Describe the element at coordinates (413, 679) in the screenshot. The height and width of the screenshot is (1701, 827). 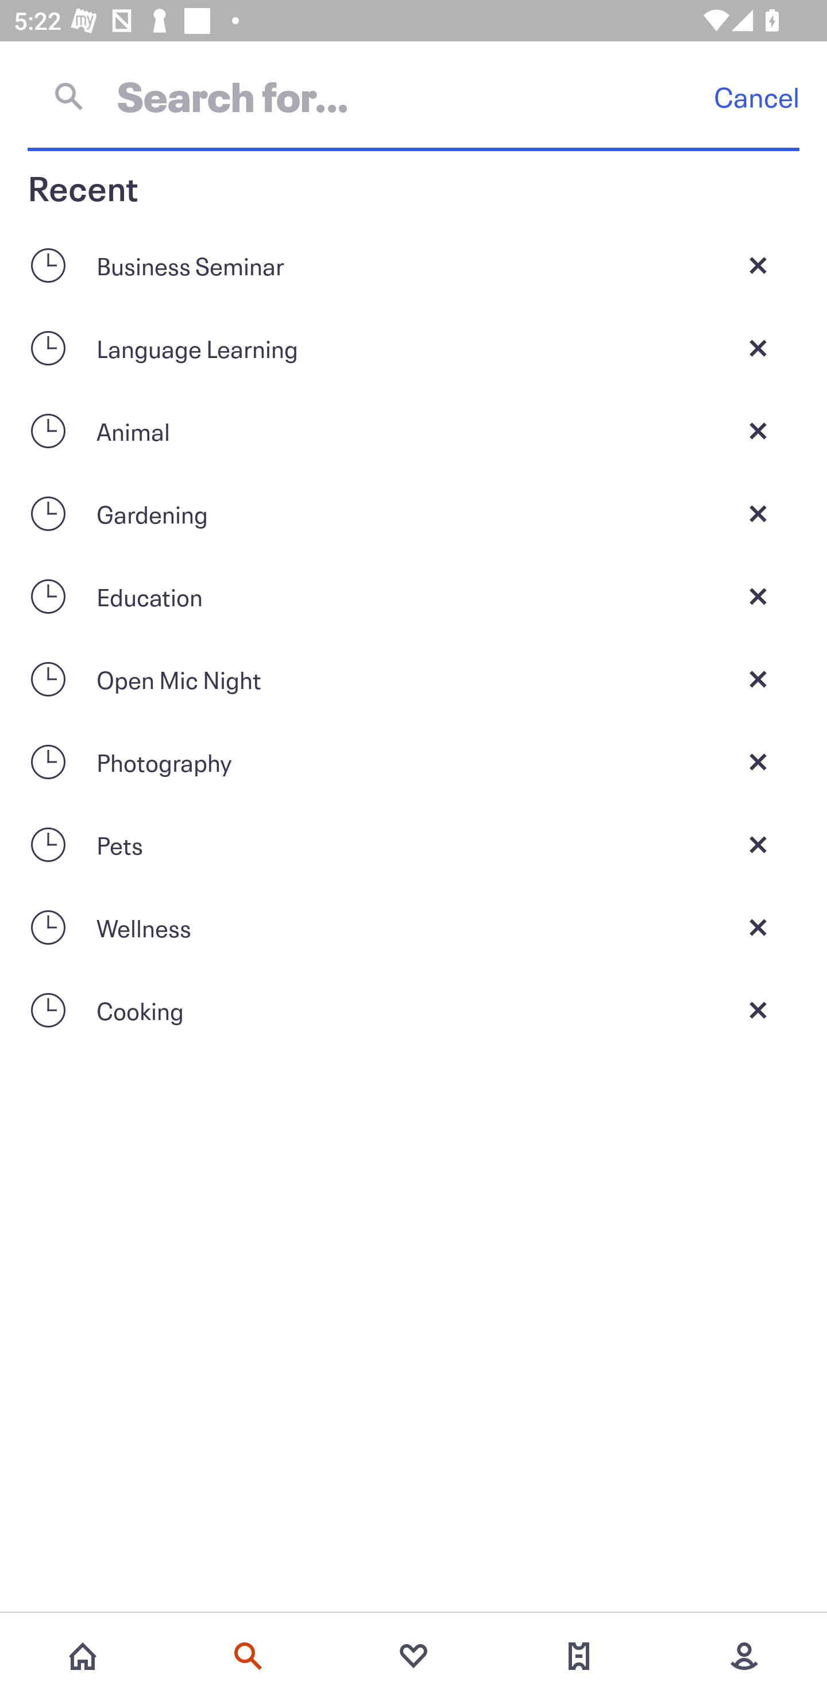
I see `Open Mic Night Close current screen` at that location.